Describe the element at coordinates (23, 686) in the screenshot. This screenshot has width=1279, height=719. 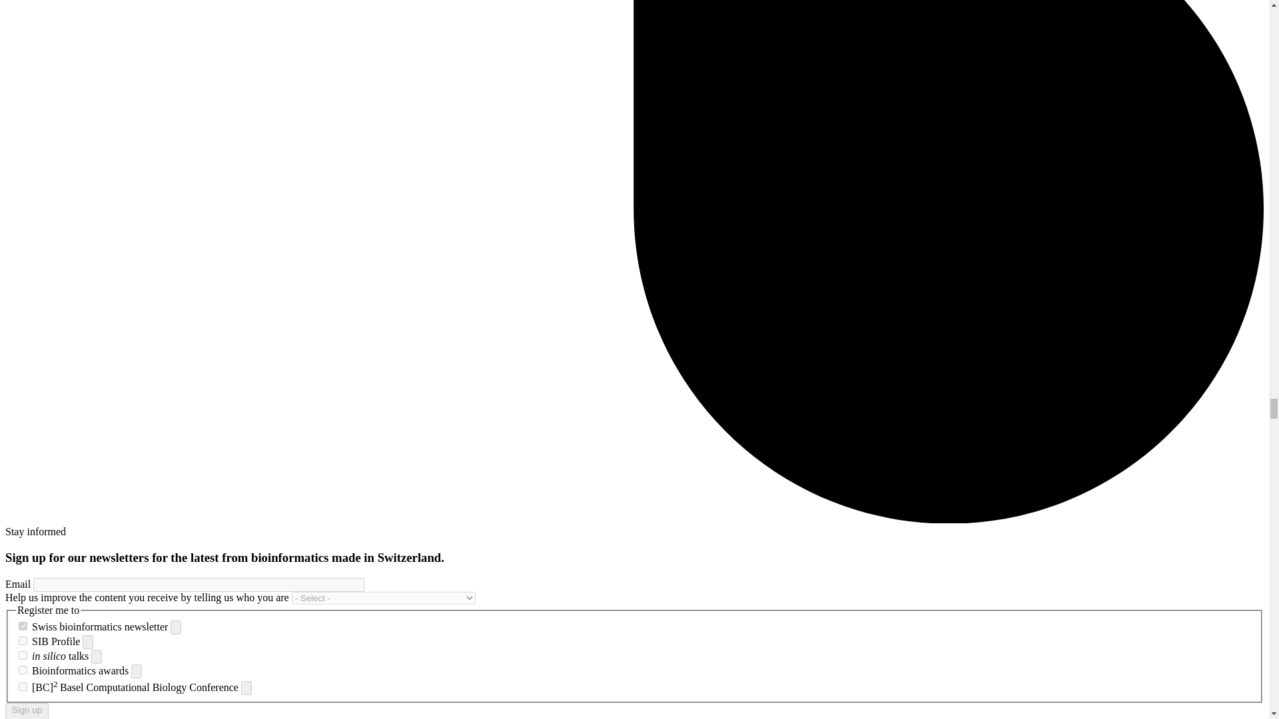
I see `1` at that location.